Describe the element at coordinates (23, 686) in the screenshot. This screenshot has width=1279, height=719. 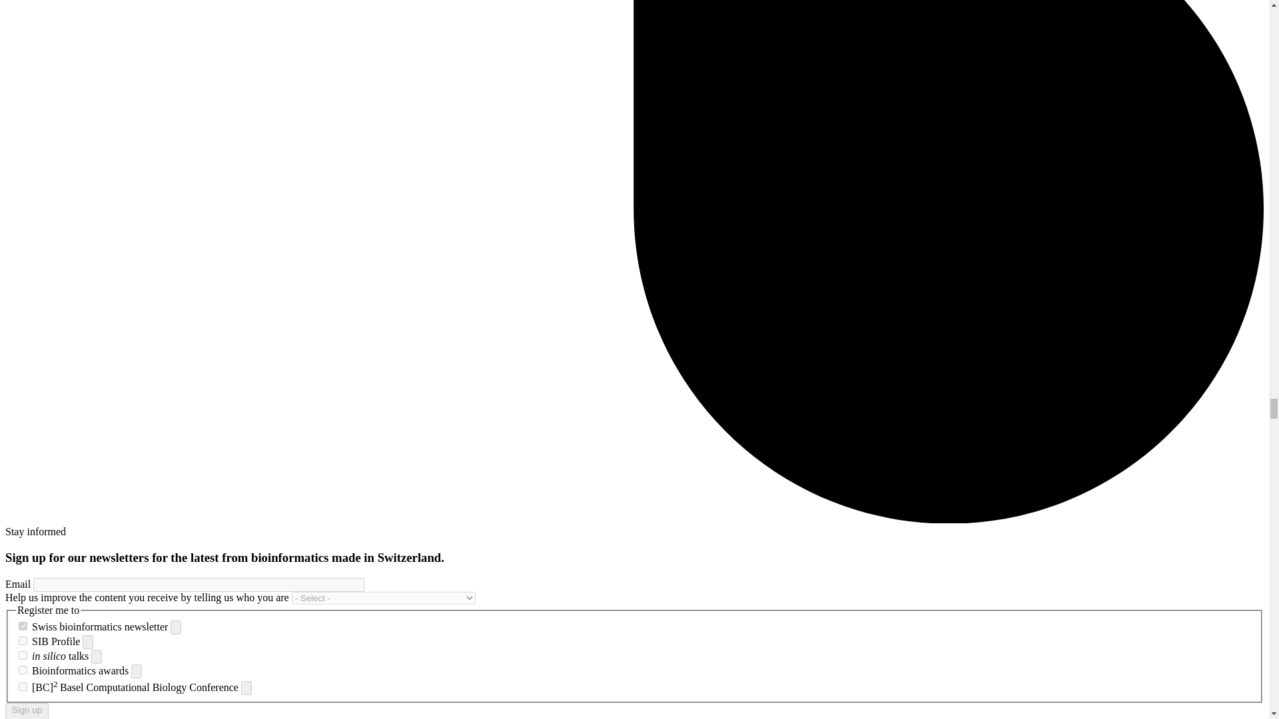
I see `1` at that location.